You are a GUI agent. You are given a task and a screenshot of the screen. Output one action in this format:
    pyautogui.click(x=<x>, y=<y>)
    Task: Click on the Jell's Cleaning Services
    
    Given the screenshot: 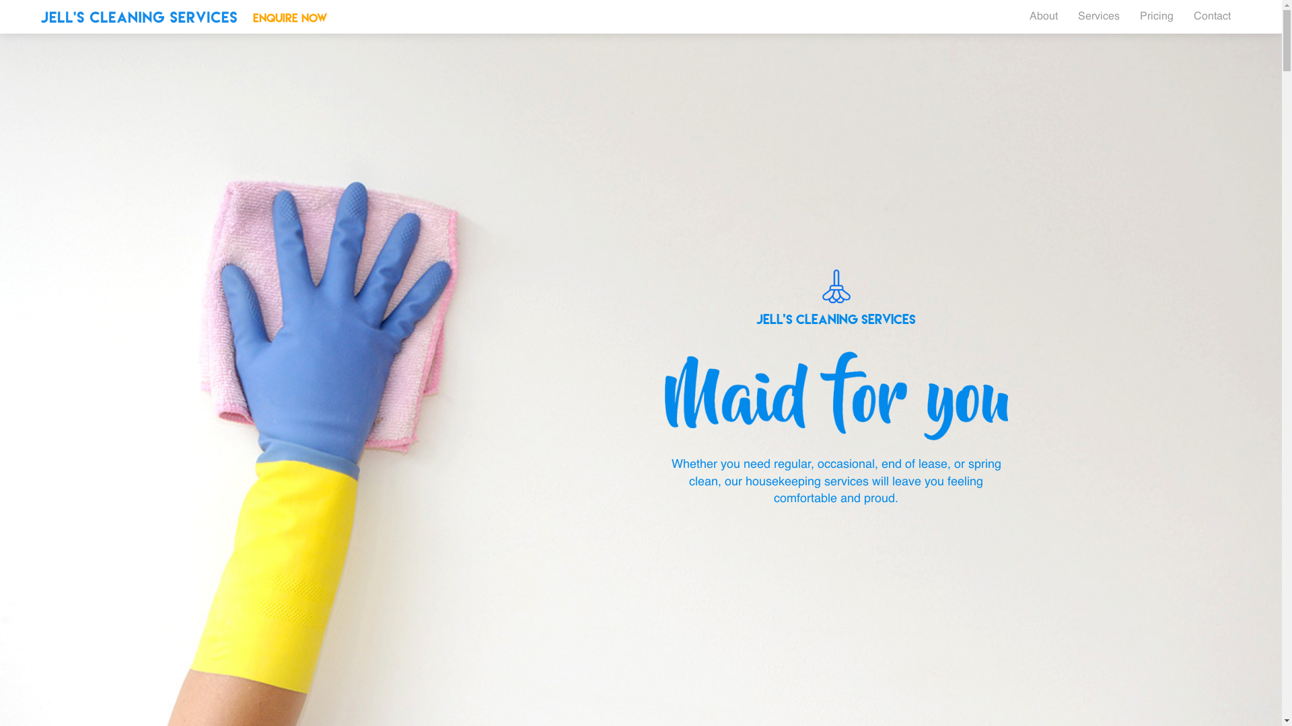 What is the action you would take?
    pyautogui.click(x=139, y=17)
    